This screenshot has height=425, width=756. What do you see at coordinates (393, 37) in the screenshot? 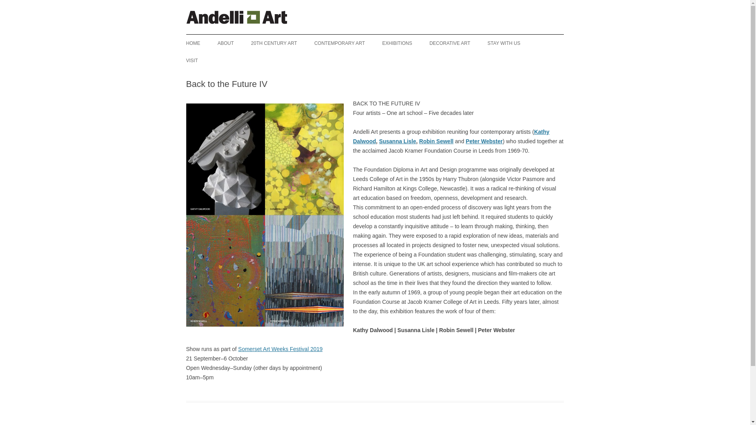
I see `Skip to content` at bounding box center [393, 37].